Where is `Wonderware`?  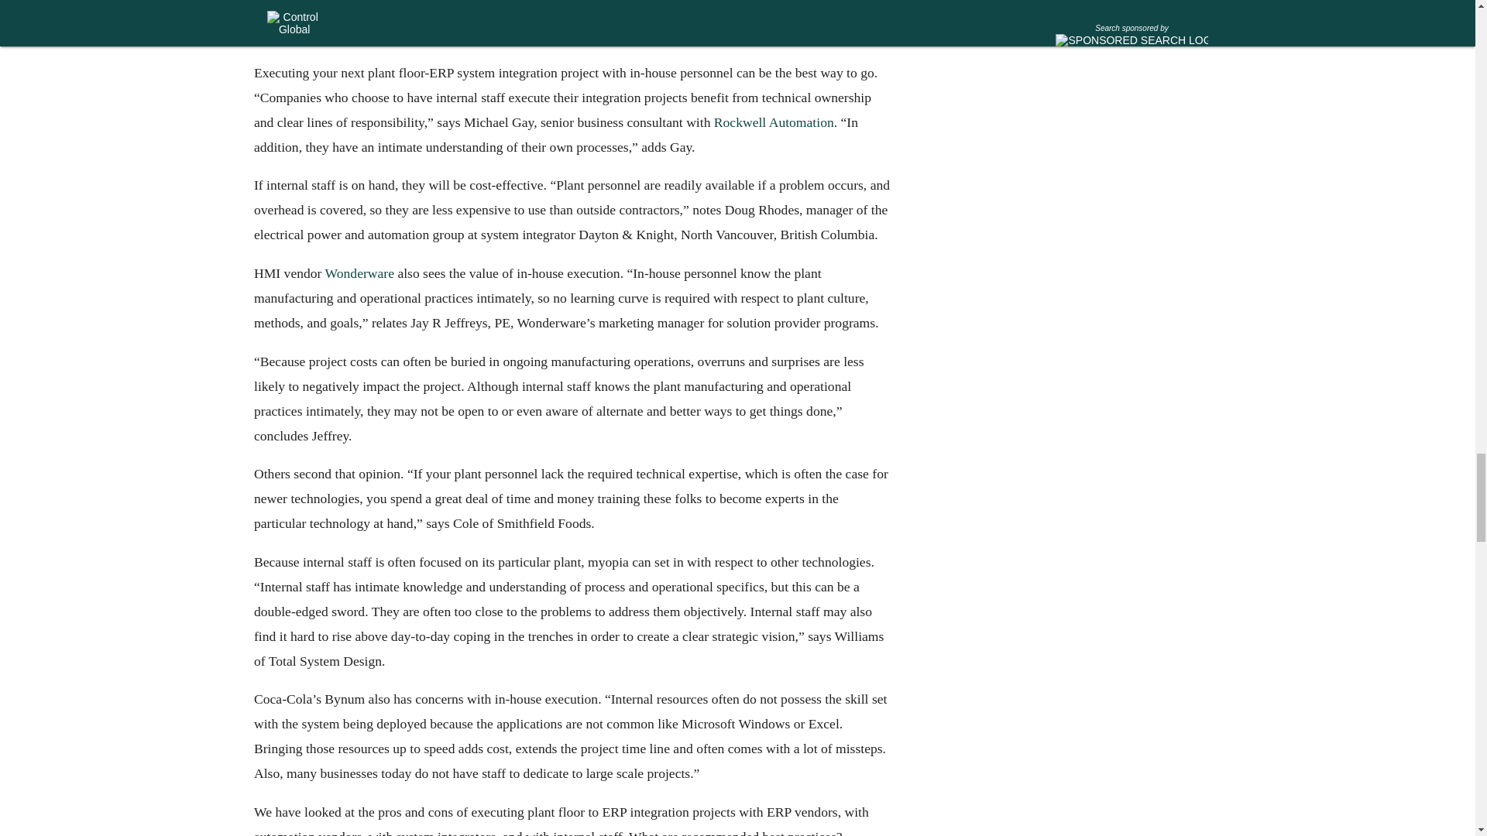
Wonderware is located at coordinates (359, 272).